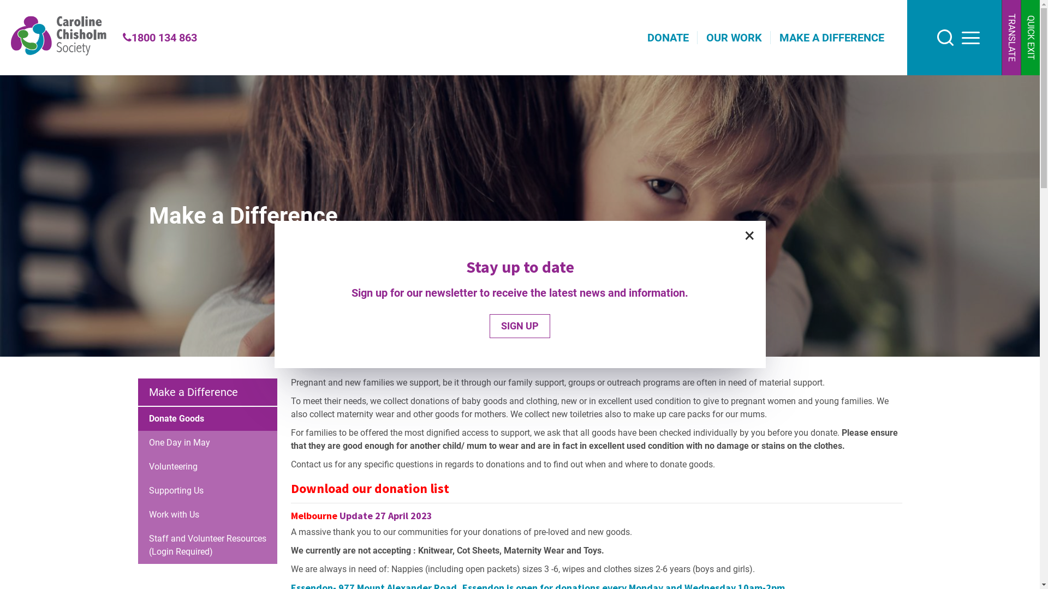  What do you see at coordinates (207, 491) in the screenshot?
I see `Supporting Us` at bounding box center [207, 491].